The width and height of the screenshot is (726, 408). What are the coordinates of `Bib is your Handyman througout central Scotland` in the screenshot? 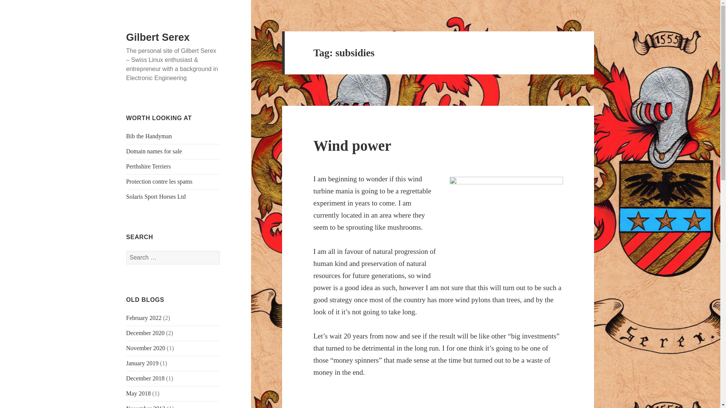 It's located at (149, 136).